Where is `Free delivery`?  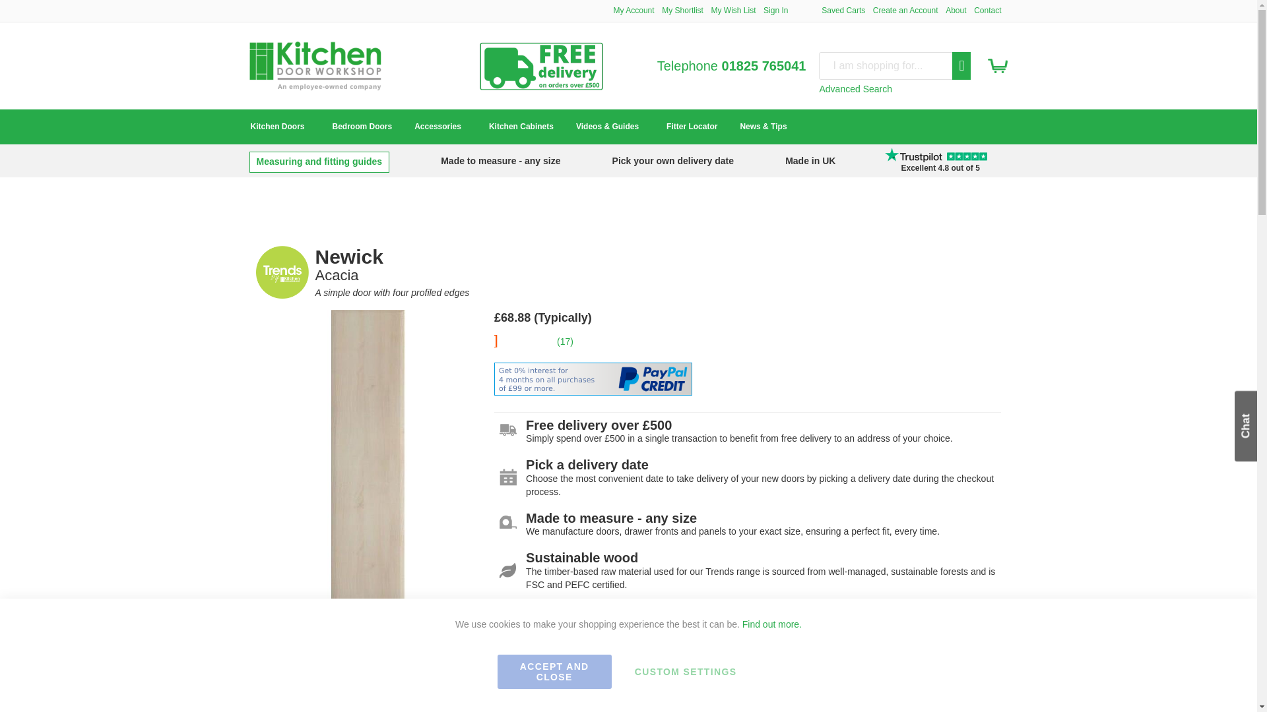
Free delivery is located at coordinates (541, 90).